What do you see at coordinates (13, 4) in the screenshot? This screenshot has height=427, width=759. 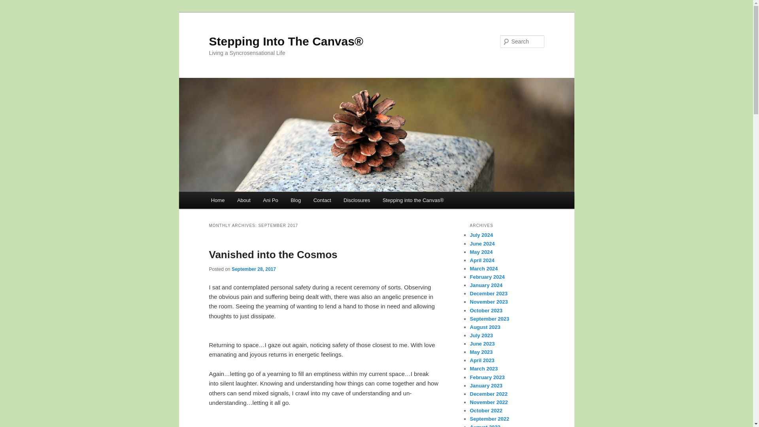 I see `Search` at bounding box center [13, 4].